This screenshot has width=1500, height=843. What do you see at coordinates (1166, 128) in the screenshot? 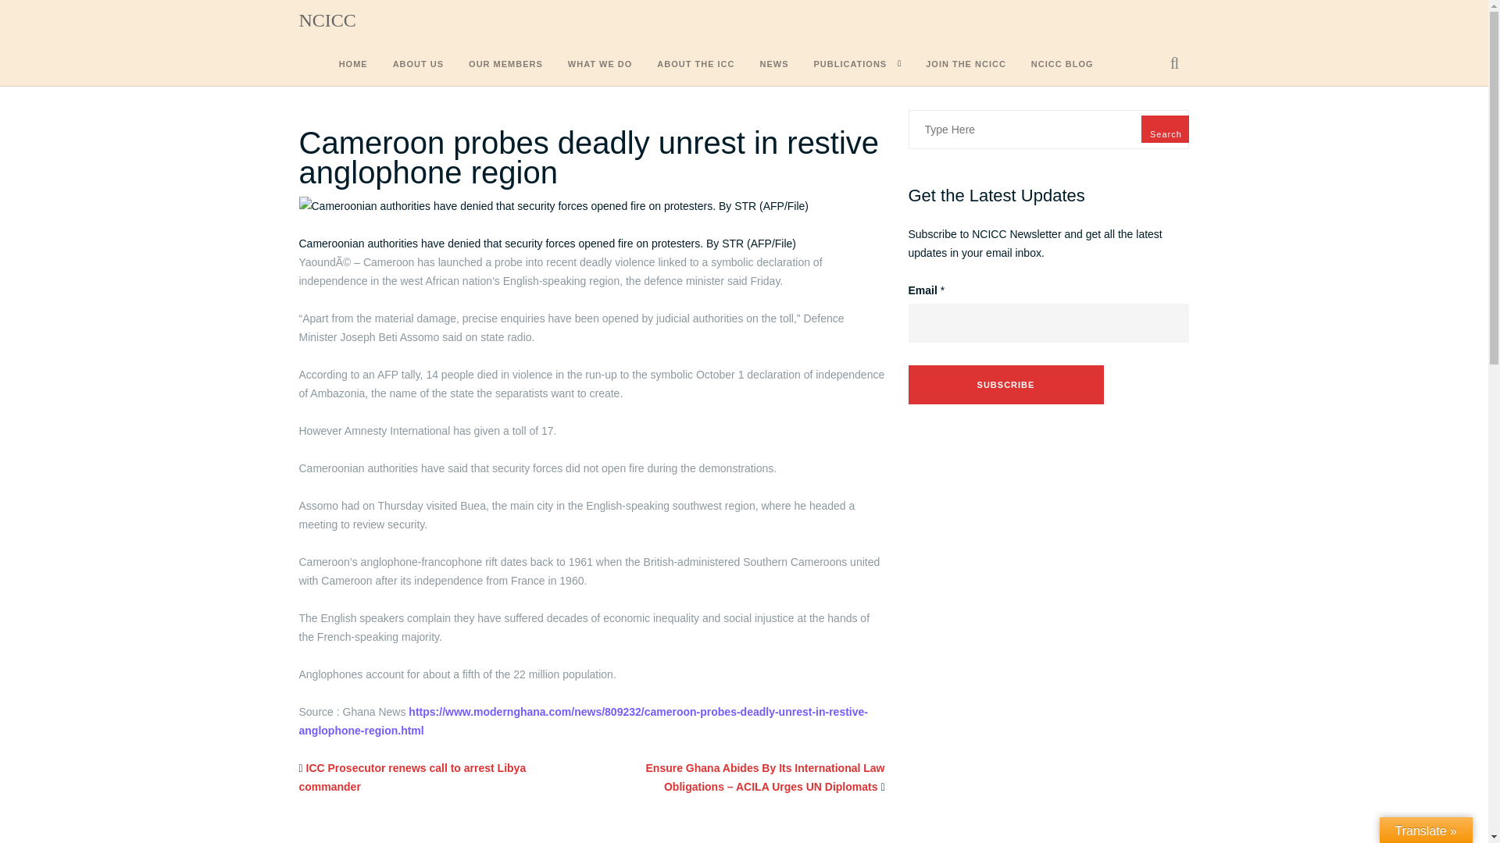
I see `Search` at bounding box center [1166, 128].